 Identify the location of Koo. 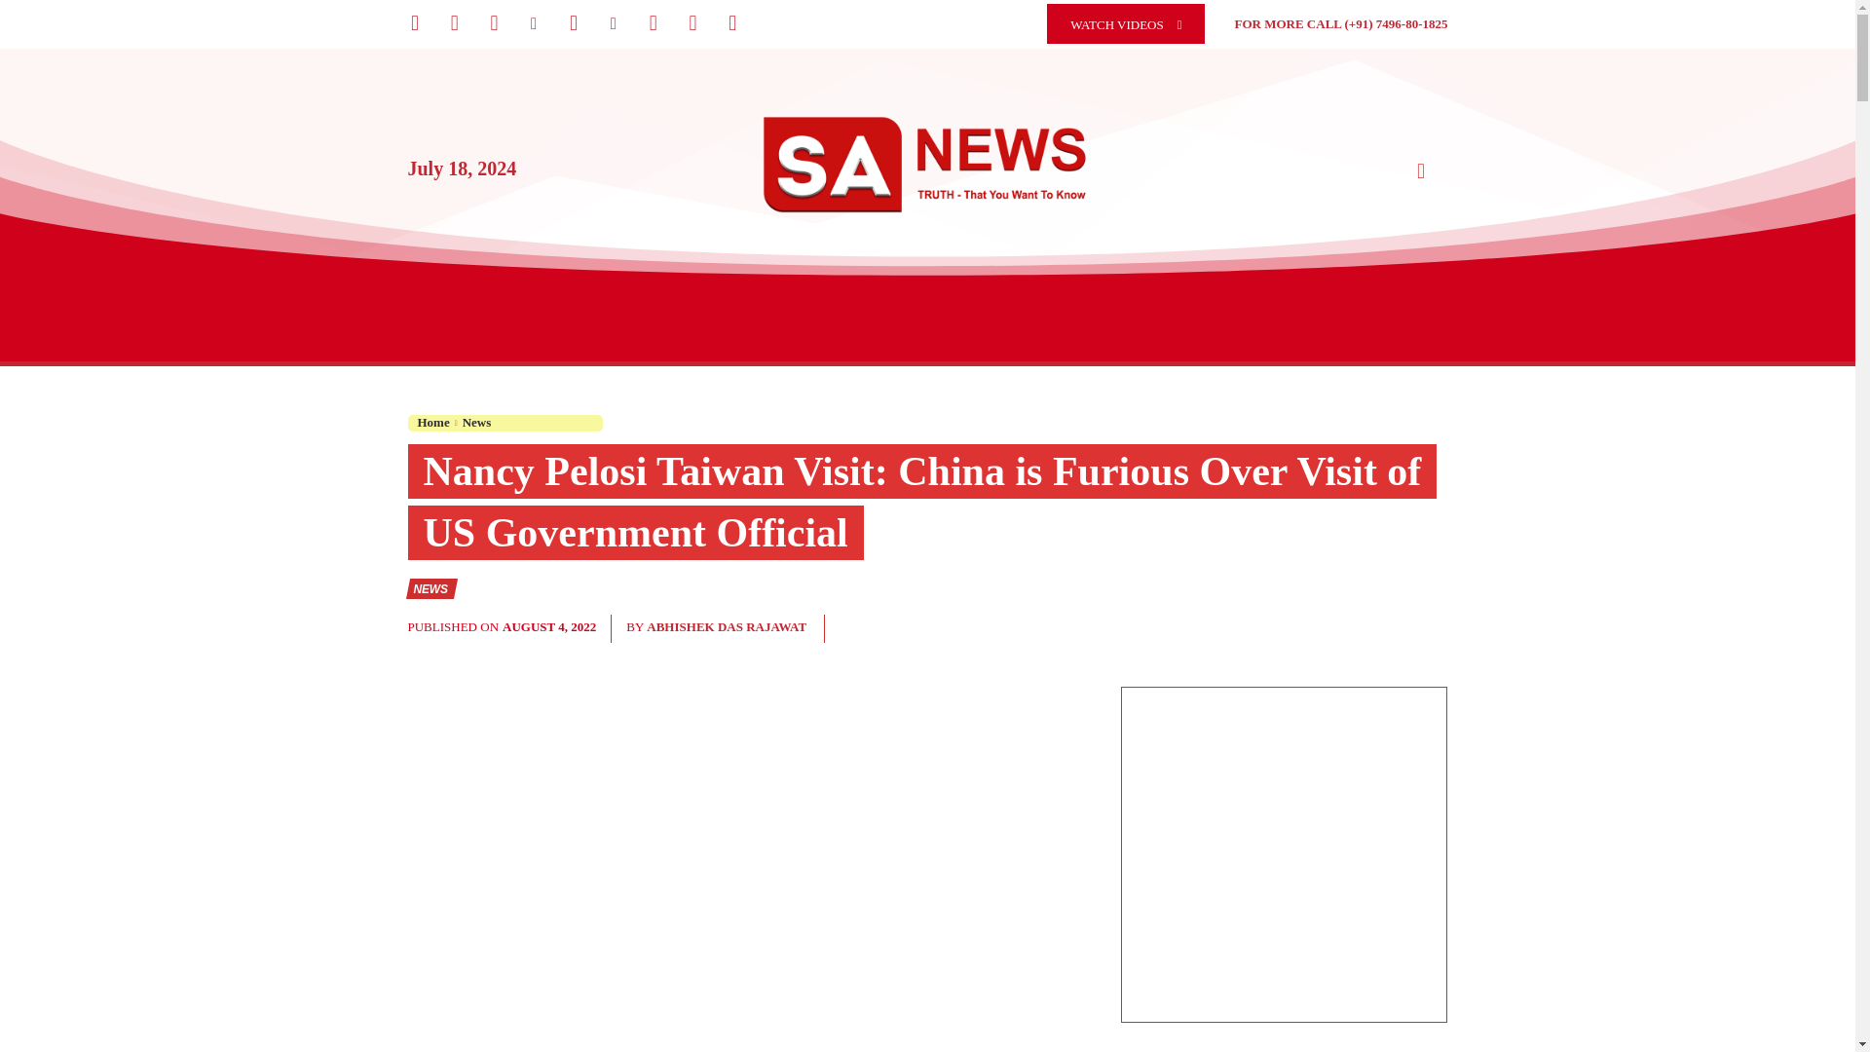
(493, 23).